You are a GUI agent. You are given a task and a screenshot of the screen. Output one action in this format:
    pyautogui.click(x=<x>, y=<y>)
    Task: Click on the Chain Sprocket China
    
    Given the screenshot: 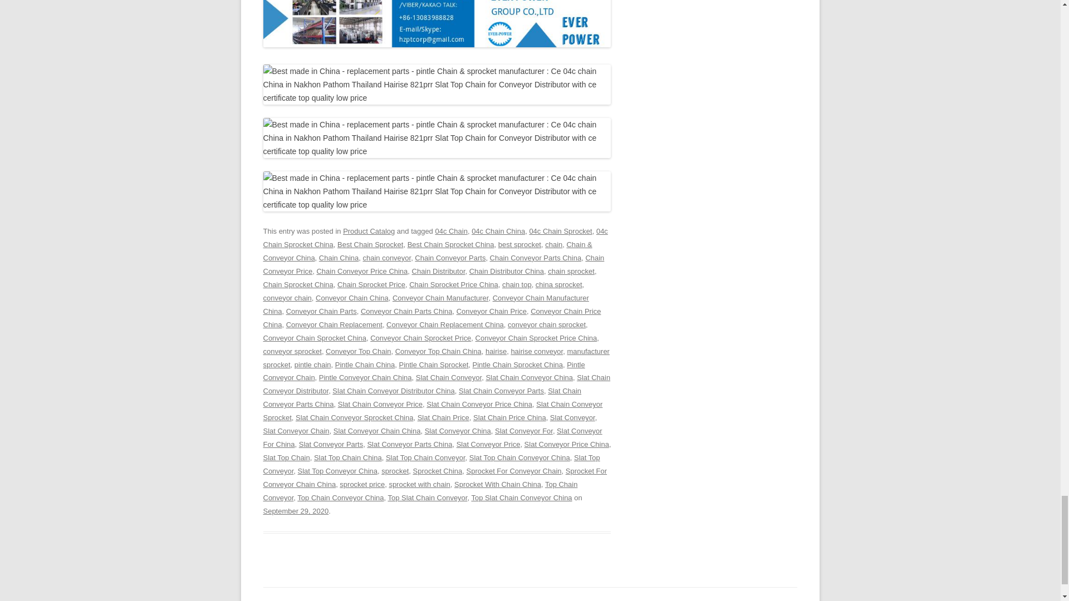 What is the action you would take?
    pyautogui.click(x=297, y=285)
    